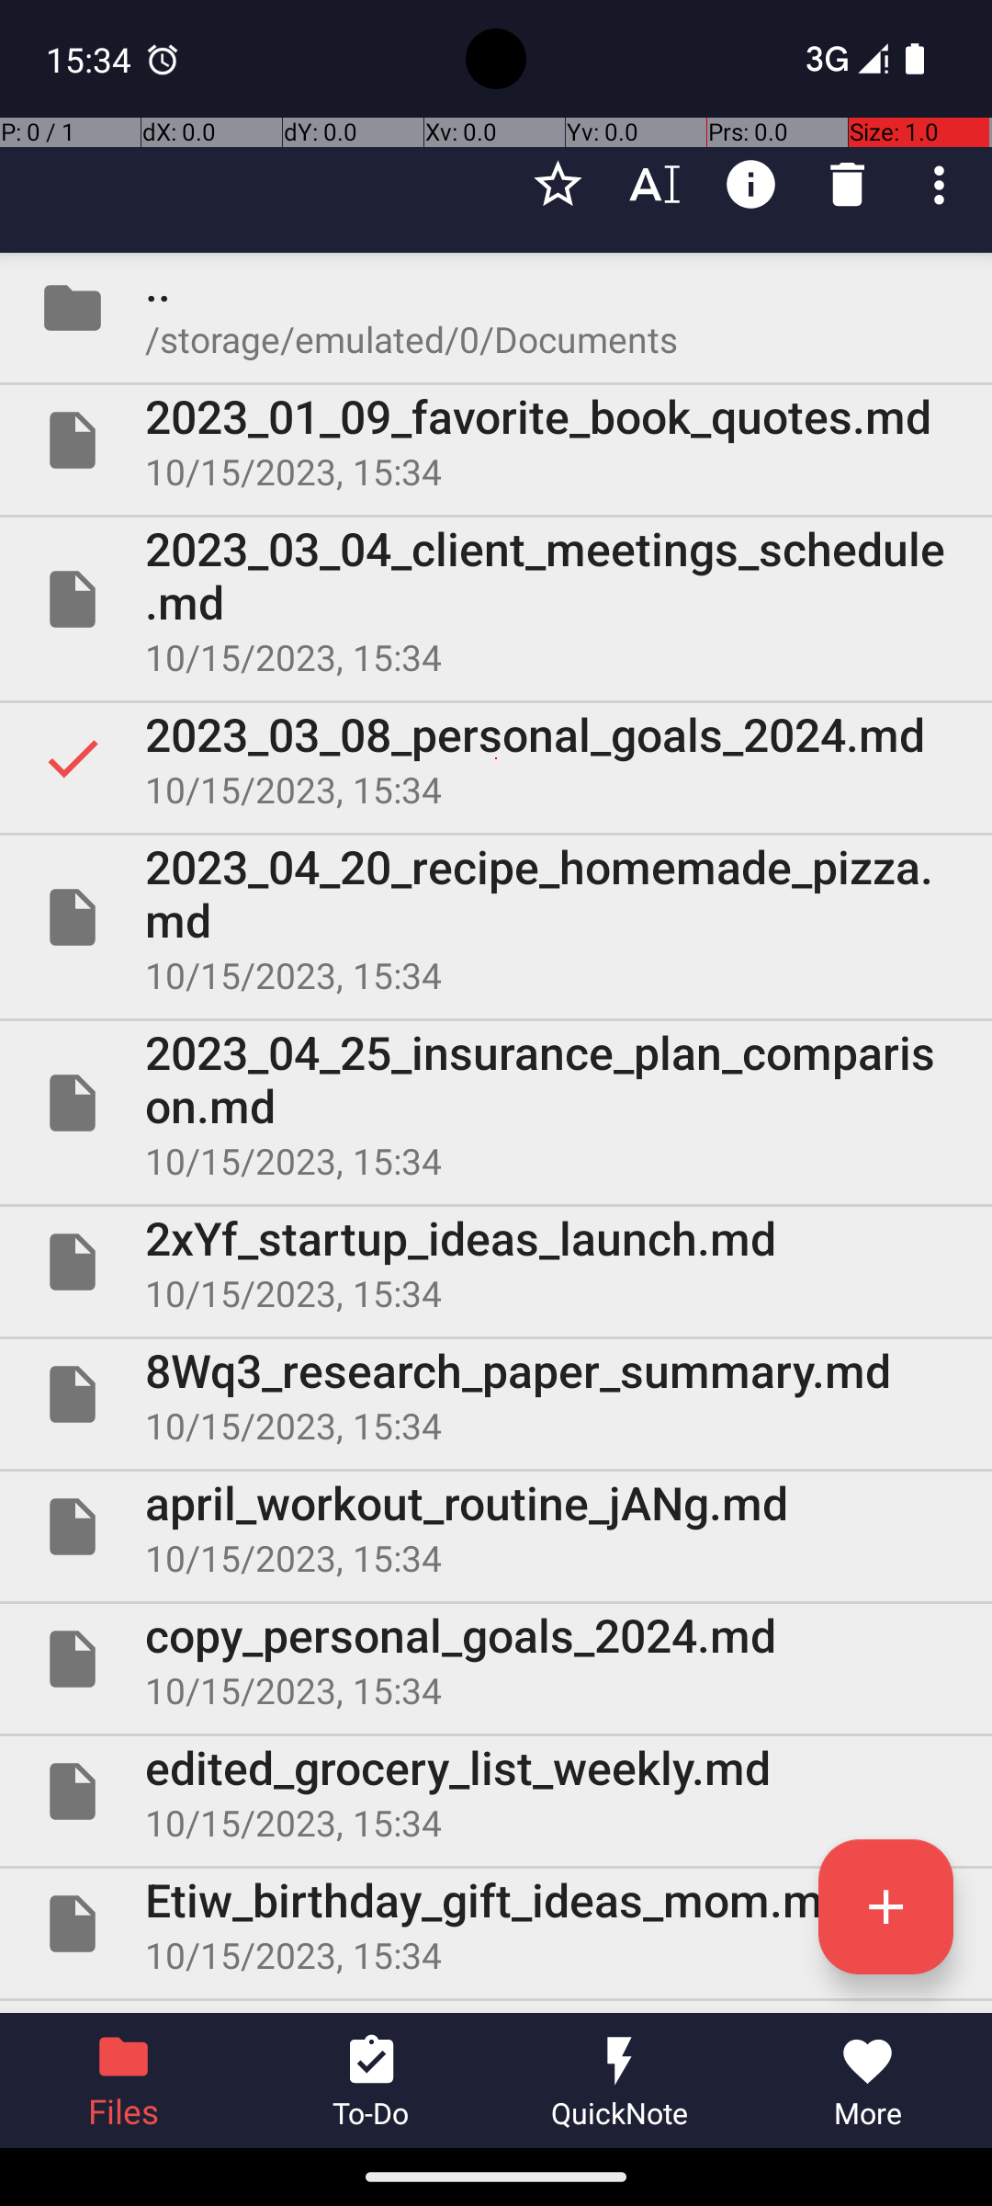 Image resolution: width=992 pixels, height=2206 pixels. I want to click on File 2023_04_25_insurance_plan_comparison.md , so click(496, 1103).